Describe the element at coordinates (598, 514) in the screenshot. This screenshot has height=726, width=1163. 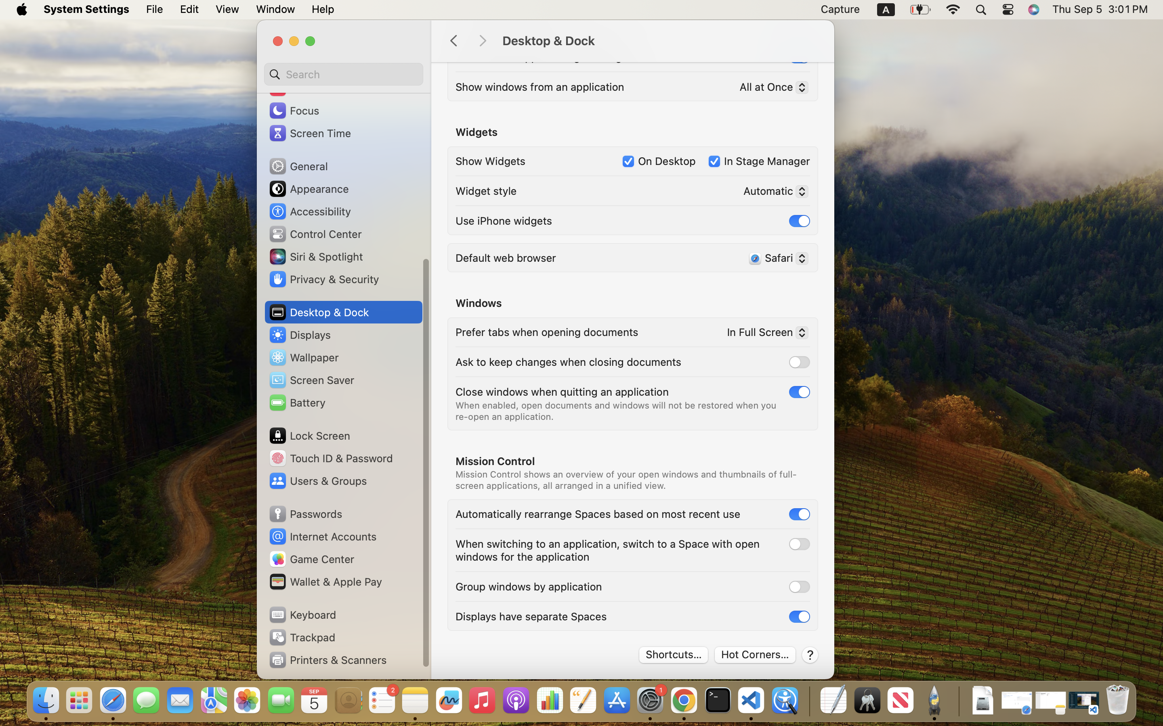
I see `Automatically rearrange Spaces based on most recent use` at that location.